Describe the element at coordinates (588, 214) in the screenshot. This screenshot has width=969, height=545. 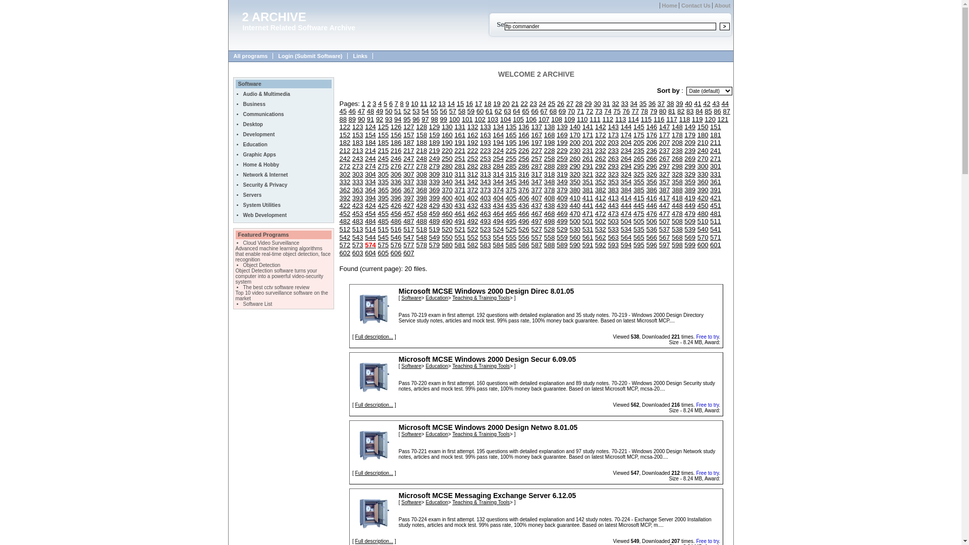
I see `471` at that location.